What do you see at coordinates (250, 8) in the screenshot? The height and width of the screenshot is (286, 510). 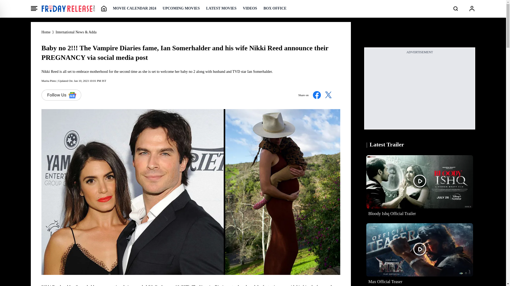 I see `VIDEOS` at bounding box center [250, 8].